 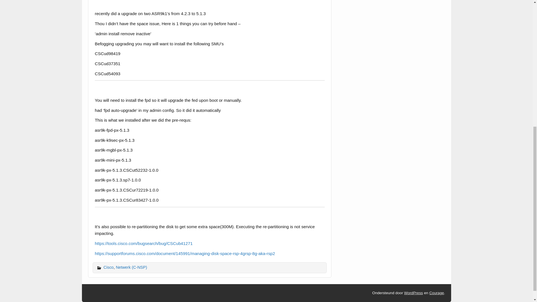 I want to click on Cisco, so click(x=109, y=267).